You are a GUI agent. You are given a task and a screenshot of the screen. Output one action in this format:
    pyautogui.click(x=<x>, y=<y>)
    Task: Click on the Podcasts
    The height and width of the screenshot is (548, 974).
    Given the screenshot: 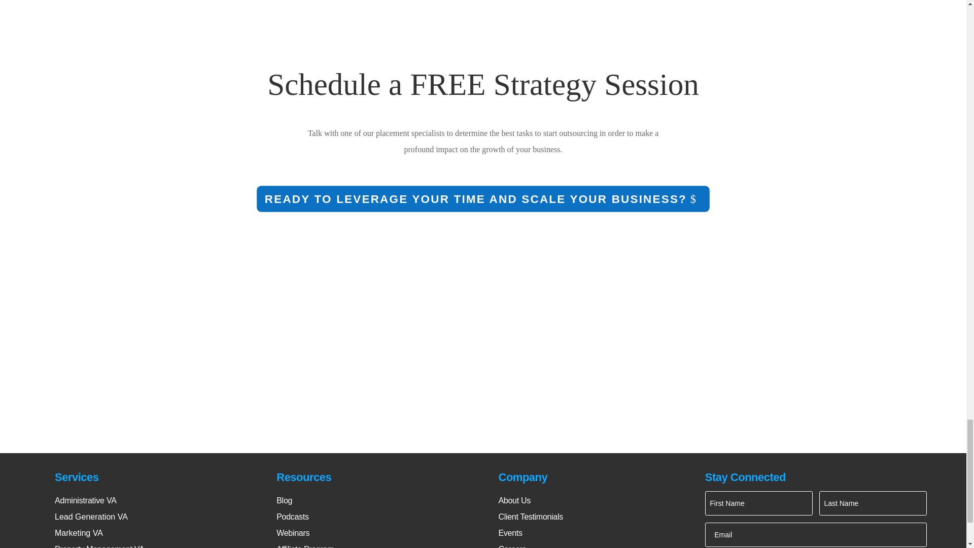 What is the action you would take?
    pyautogui.click(x=292, y=518)
    